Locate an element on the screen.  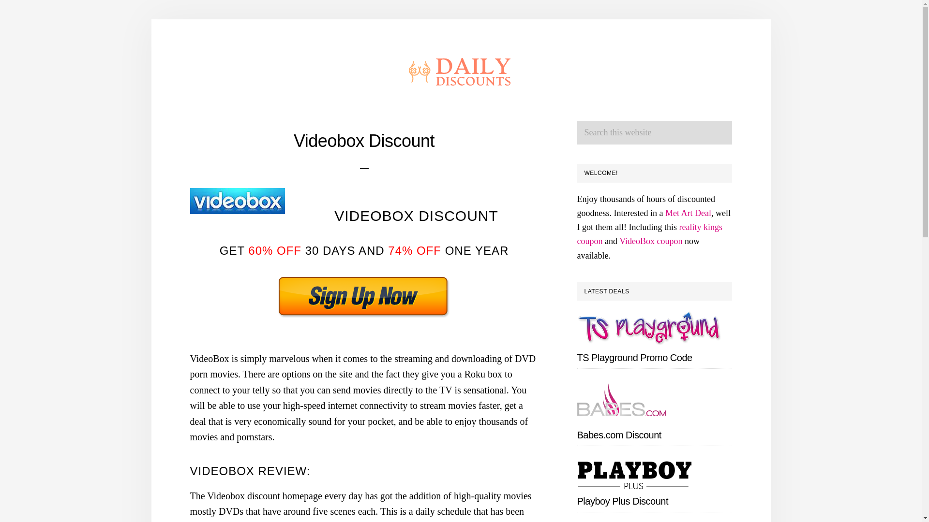
Playboy Plus Discount is located at coordinates (622, 501).